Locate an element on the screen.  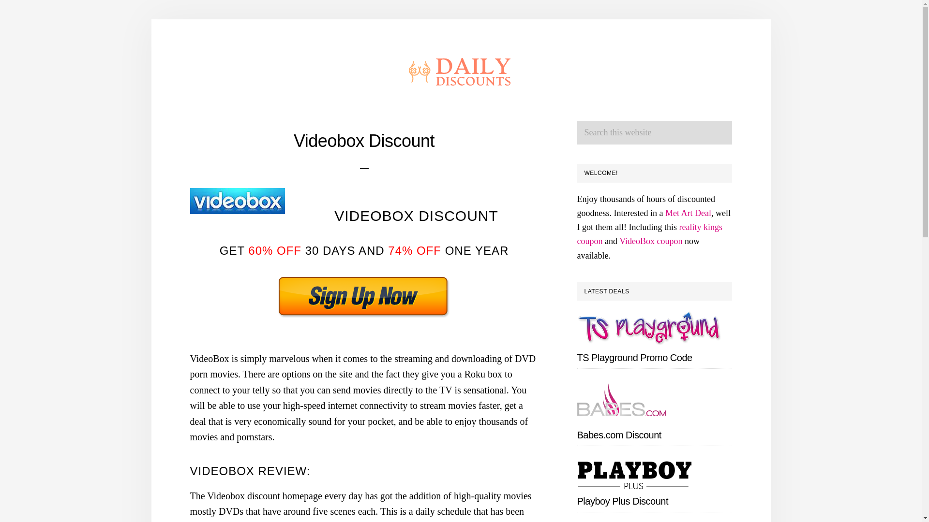
Playboy Plus Discount is located at coordinates (622, 501).